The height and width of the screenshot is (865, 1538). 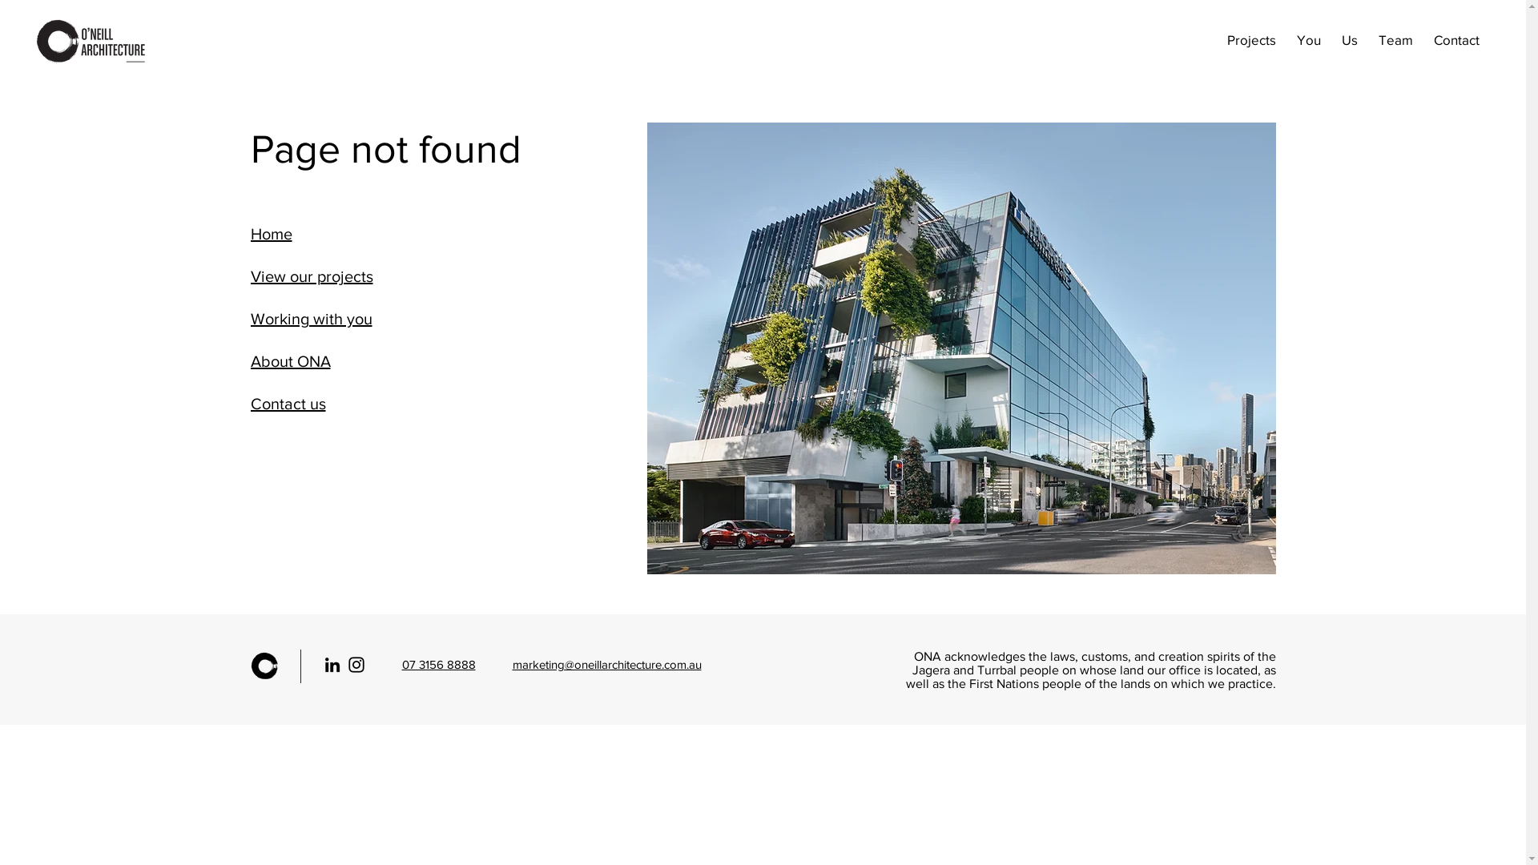 I want to click on Team, so click(x=1395, y=40).